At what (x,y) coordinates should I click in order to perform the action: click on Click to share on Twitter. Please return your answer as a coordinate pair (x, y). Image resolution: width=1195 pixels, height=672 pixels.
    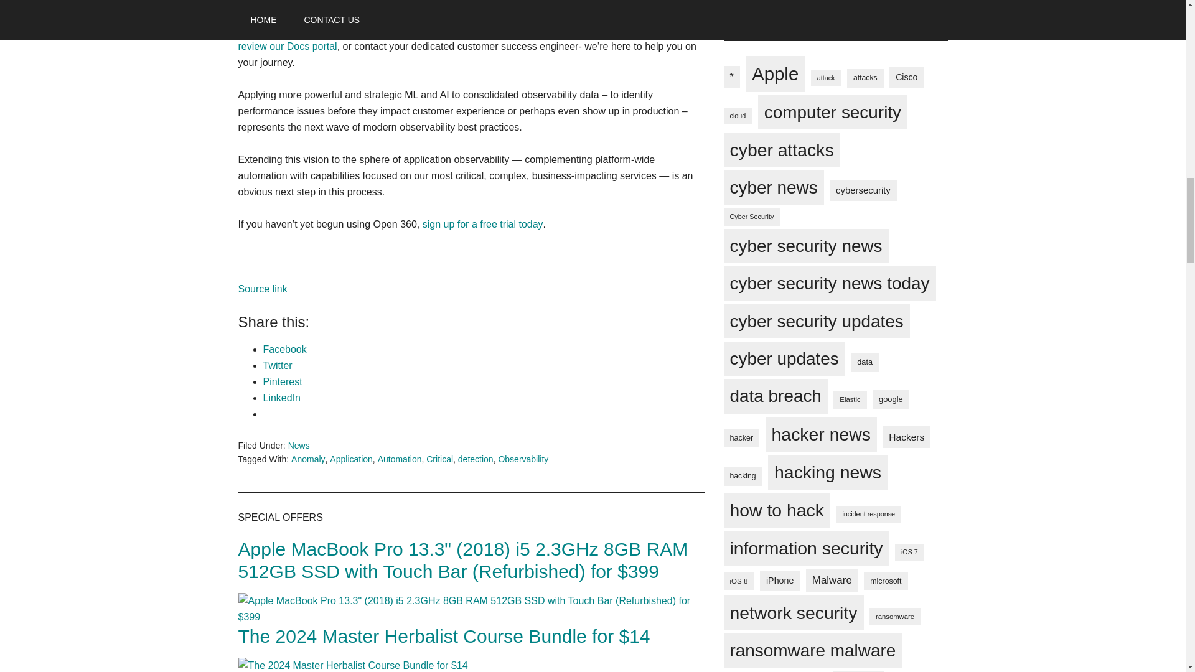
    Looking at the image, I should click on (277, 365).